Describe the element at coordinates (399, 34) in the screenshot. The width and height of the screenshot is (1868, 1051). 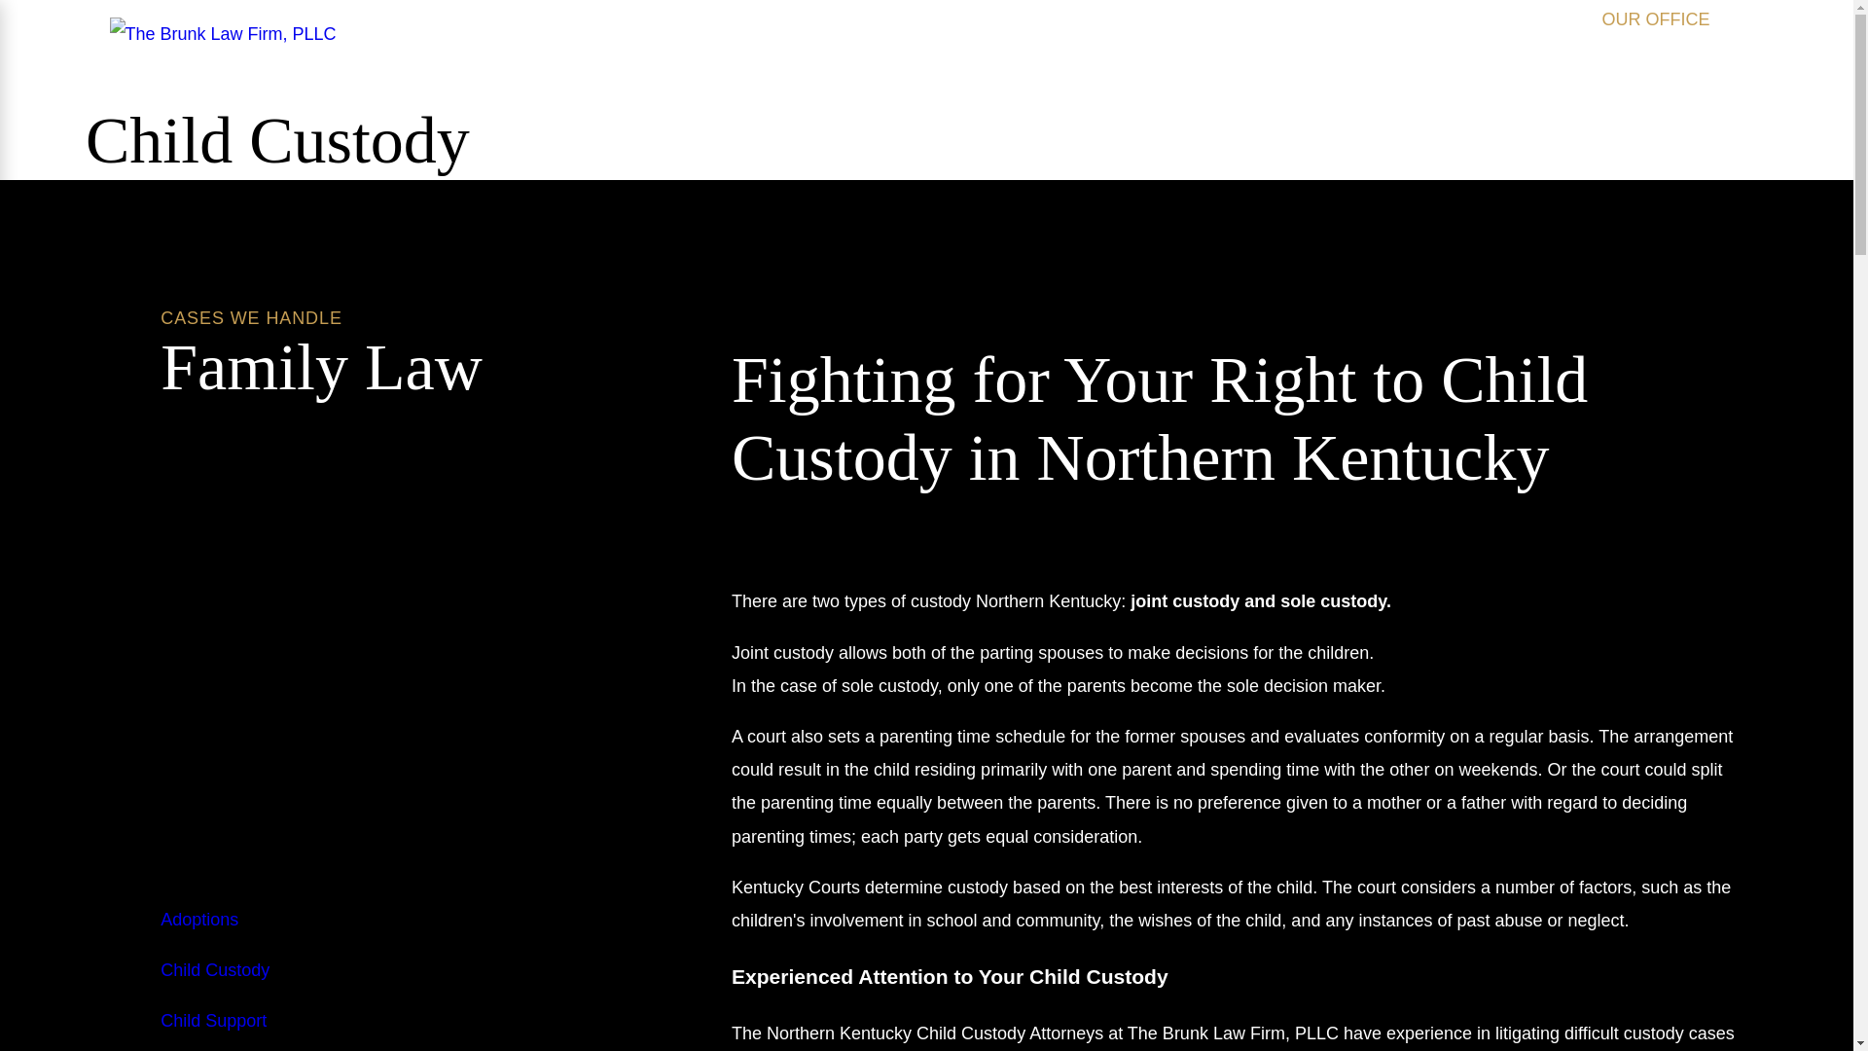
I see `Main Menu` at that location.